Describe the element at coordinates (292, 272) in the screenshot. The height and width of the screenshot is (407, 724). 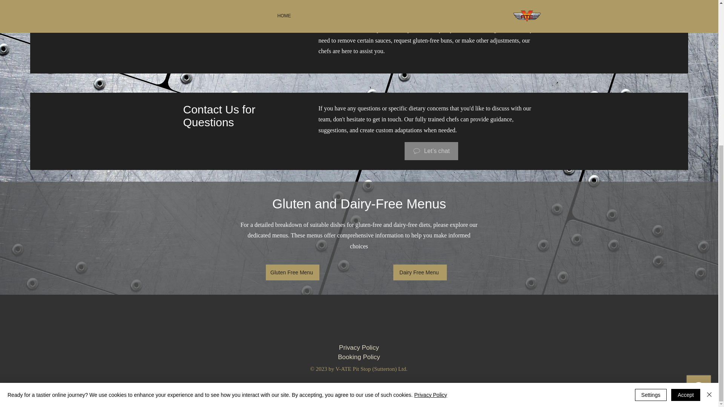
I see `Gluten Free Menu` at that location.